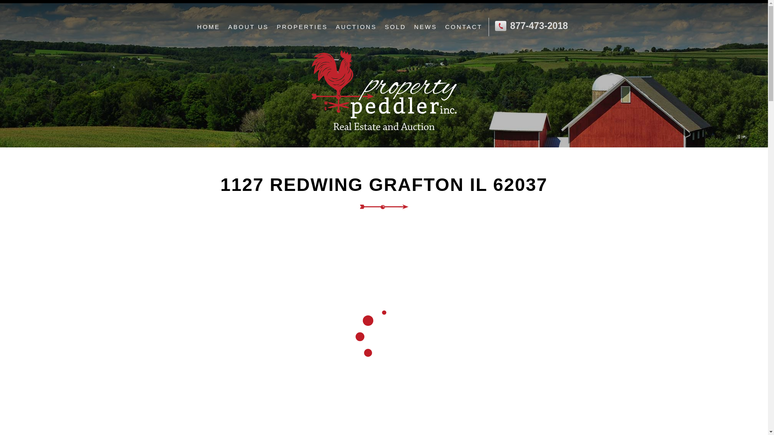 This screenshot has height=435, width=774. Describe the element at coordinates (426, 27) in the screenshot. I see `NEWS` at that location.